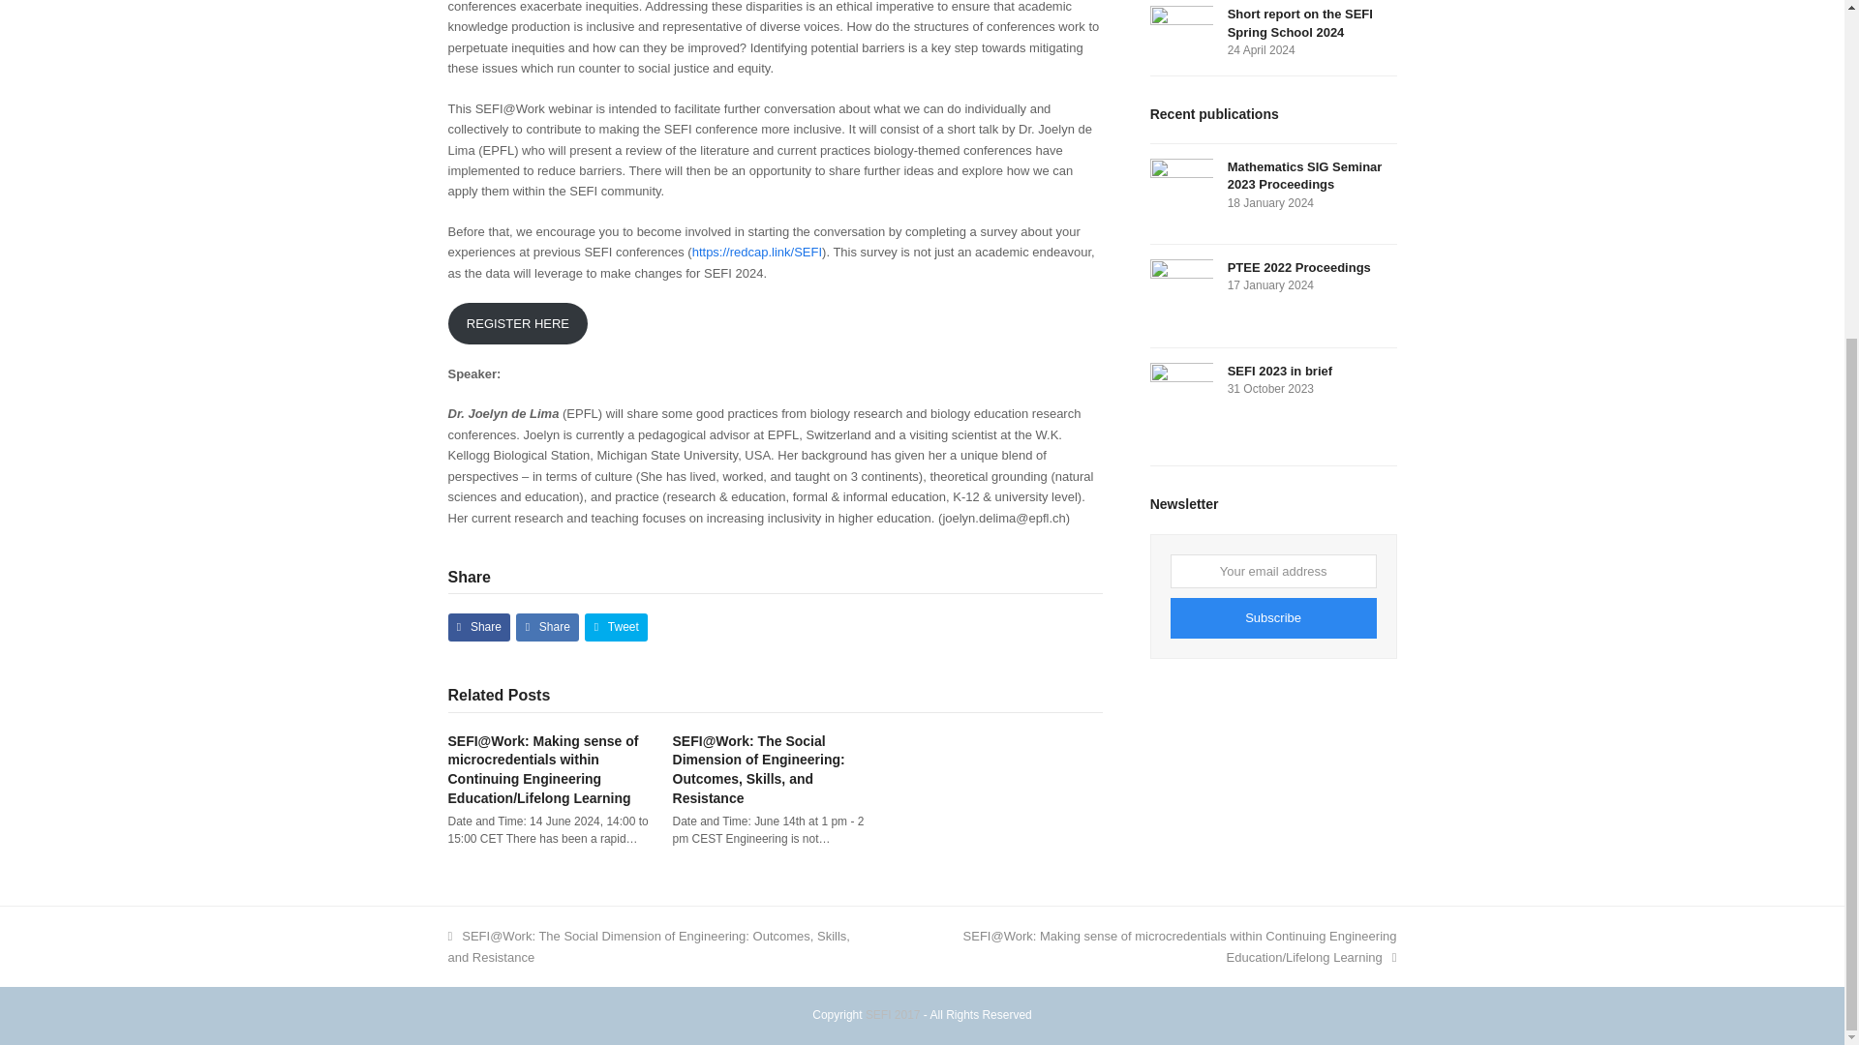 The image size is (1859, 1045). Describe the element at coordinates (517, 323) in the screenshot. I see `REGISTER HERE` at that location.